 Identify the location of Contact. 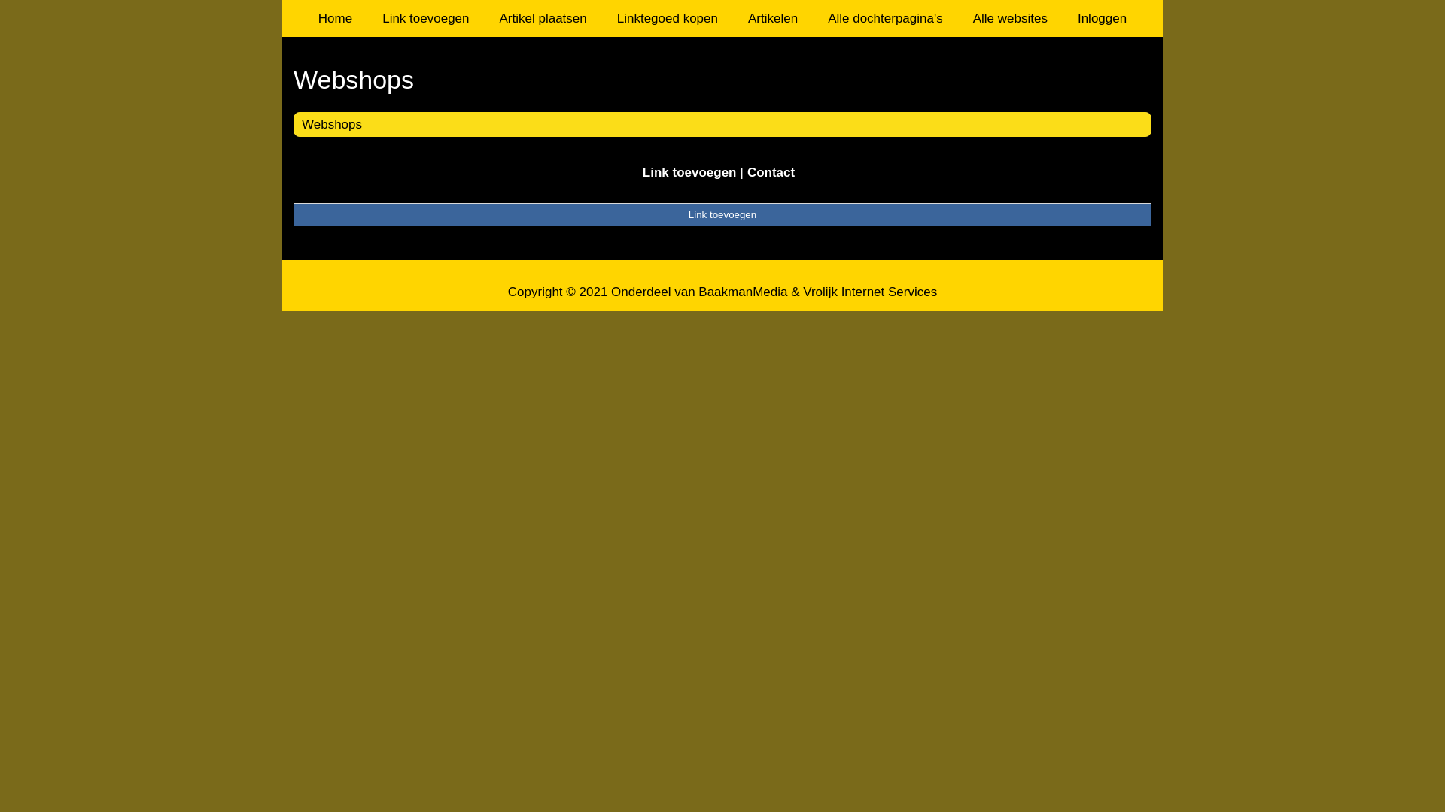
(771, 173).